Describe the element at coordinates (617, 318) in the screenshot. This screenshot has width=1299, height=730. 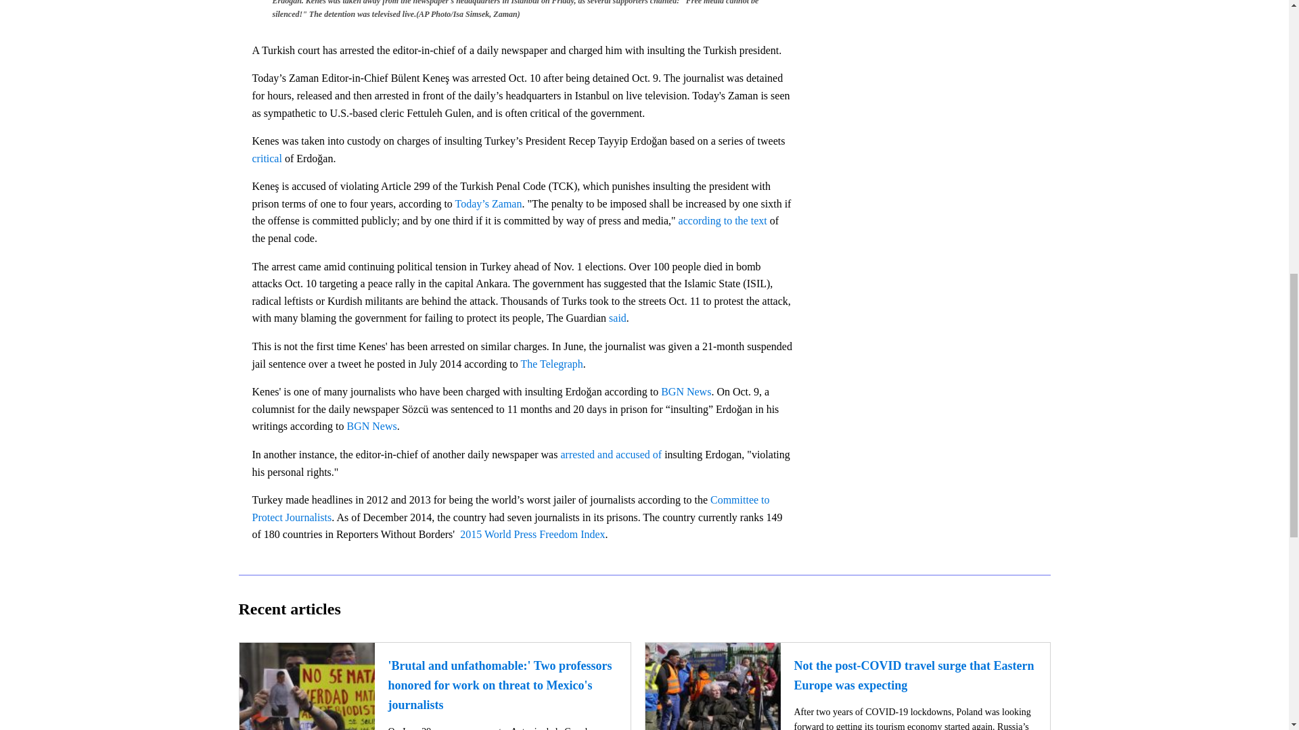
I see `said` at that location.